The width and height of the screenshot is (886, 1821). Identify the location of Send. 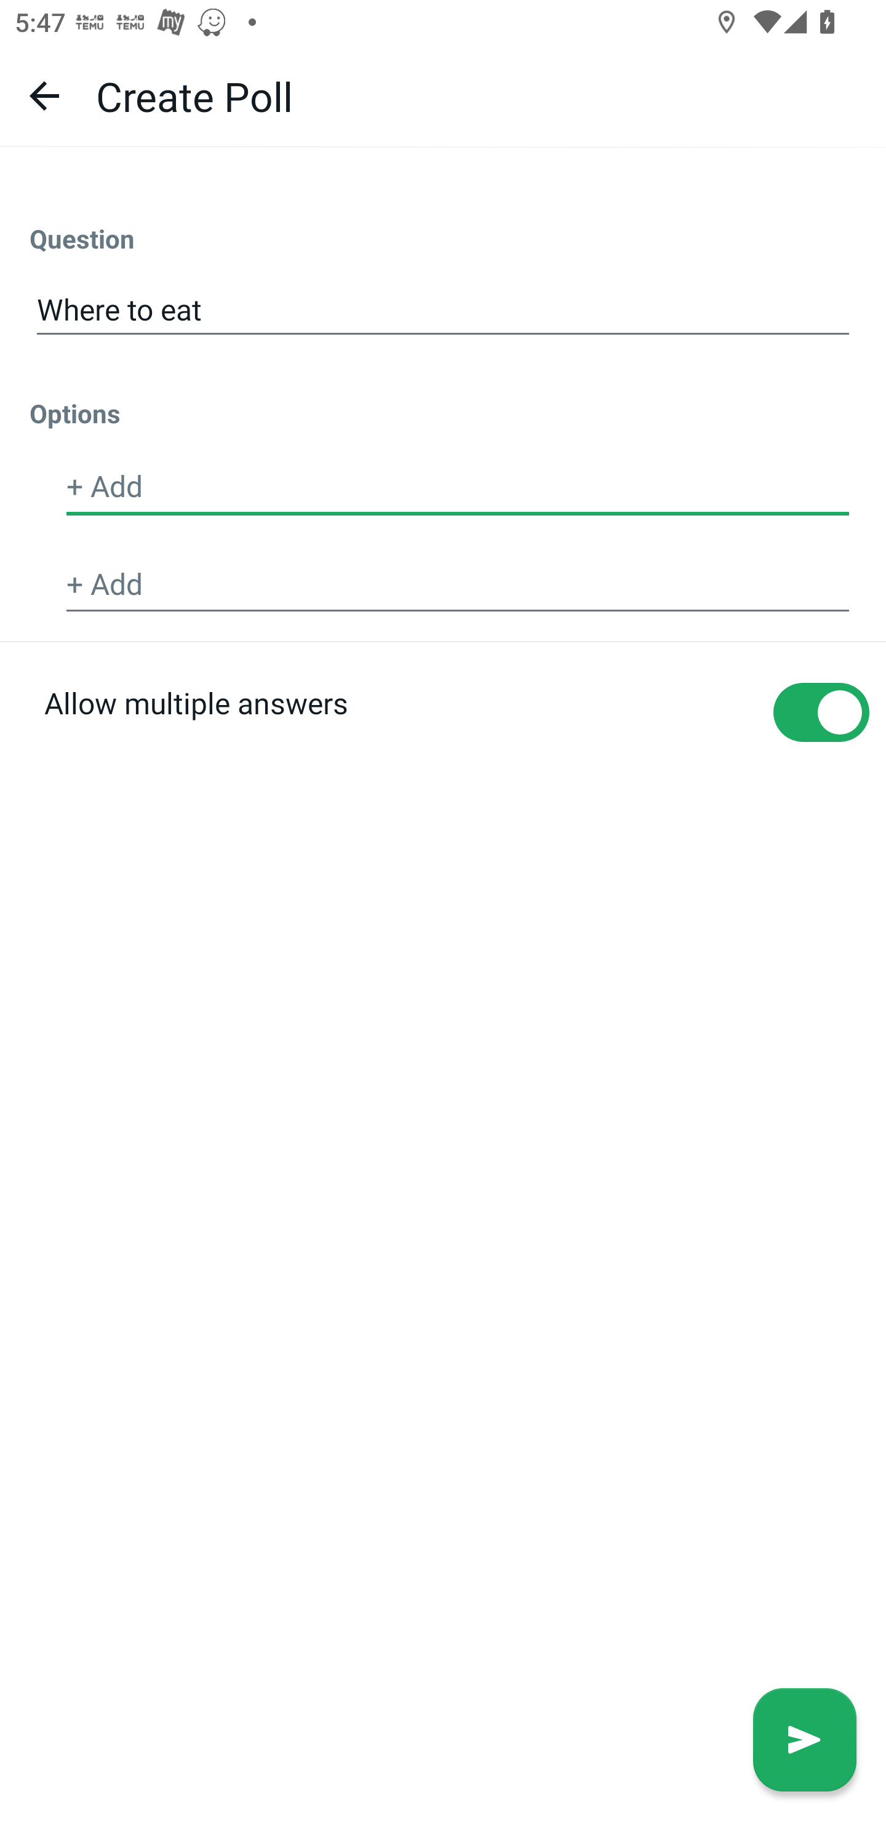
(805, 1740).